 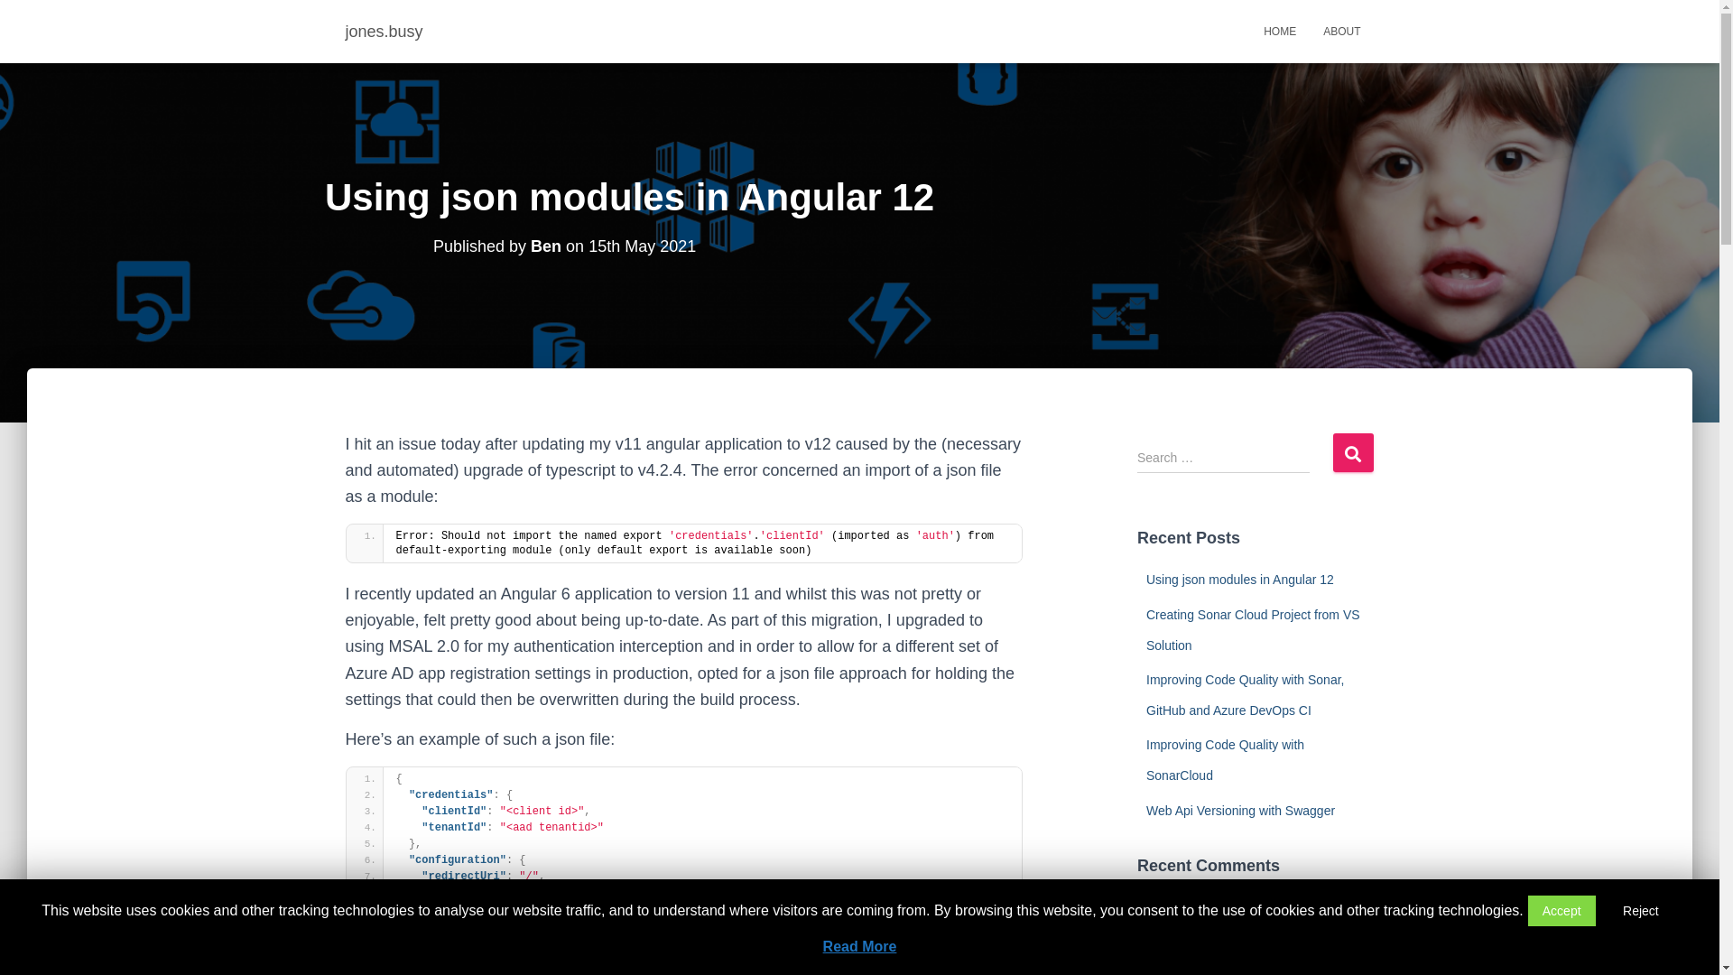 What do you see at coordinates (1240, 811) in the screenshot?
I see `Web Api Versioning with Swagger` at bounding box center [1240, 811].